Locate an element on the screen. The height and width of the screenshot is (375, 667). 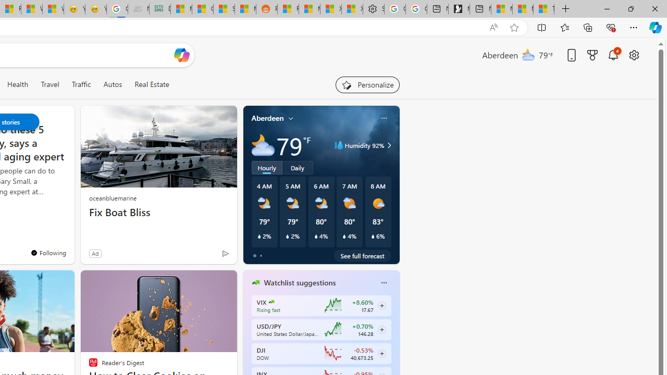
Mostly cloudy is located at coordinates (263, 145).